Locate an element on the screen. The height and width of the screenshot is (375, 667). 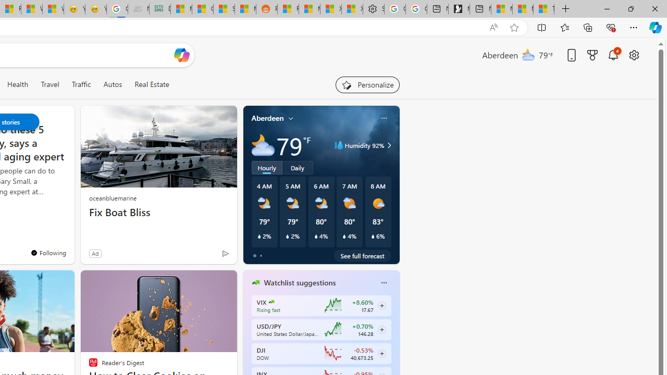
Mostly cloudy is located at coordinates (263, 145).